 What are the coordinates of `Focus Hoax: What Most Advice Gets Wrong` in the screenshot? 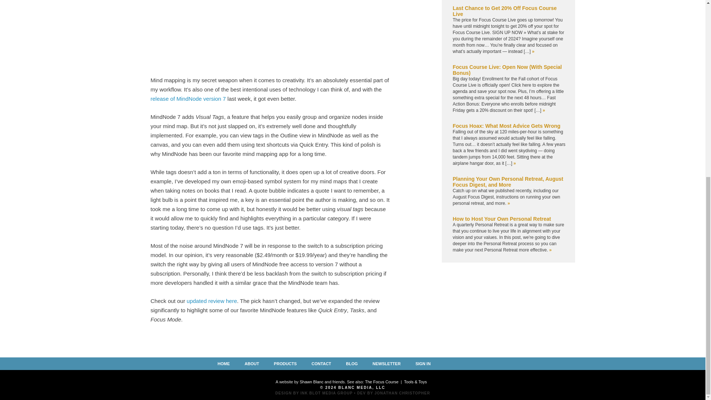 It's located at (506, 126).